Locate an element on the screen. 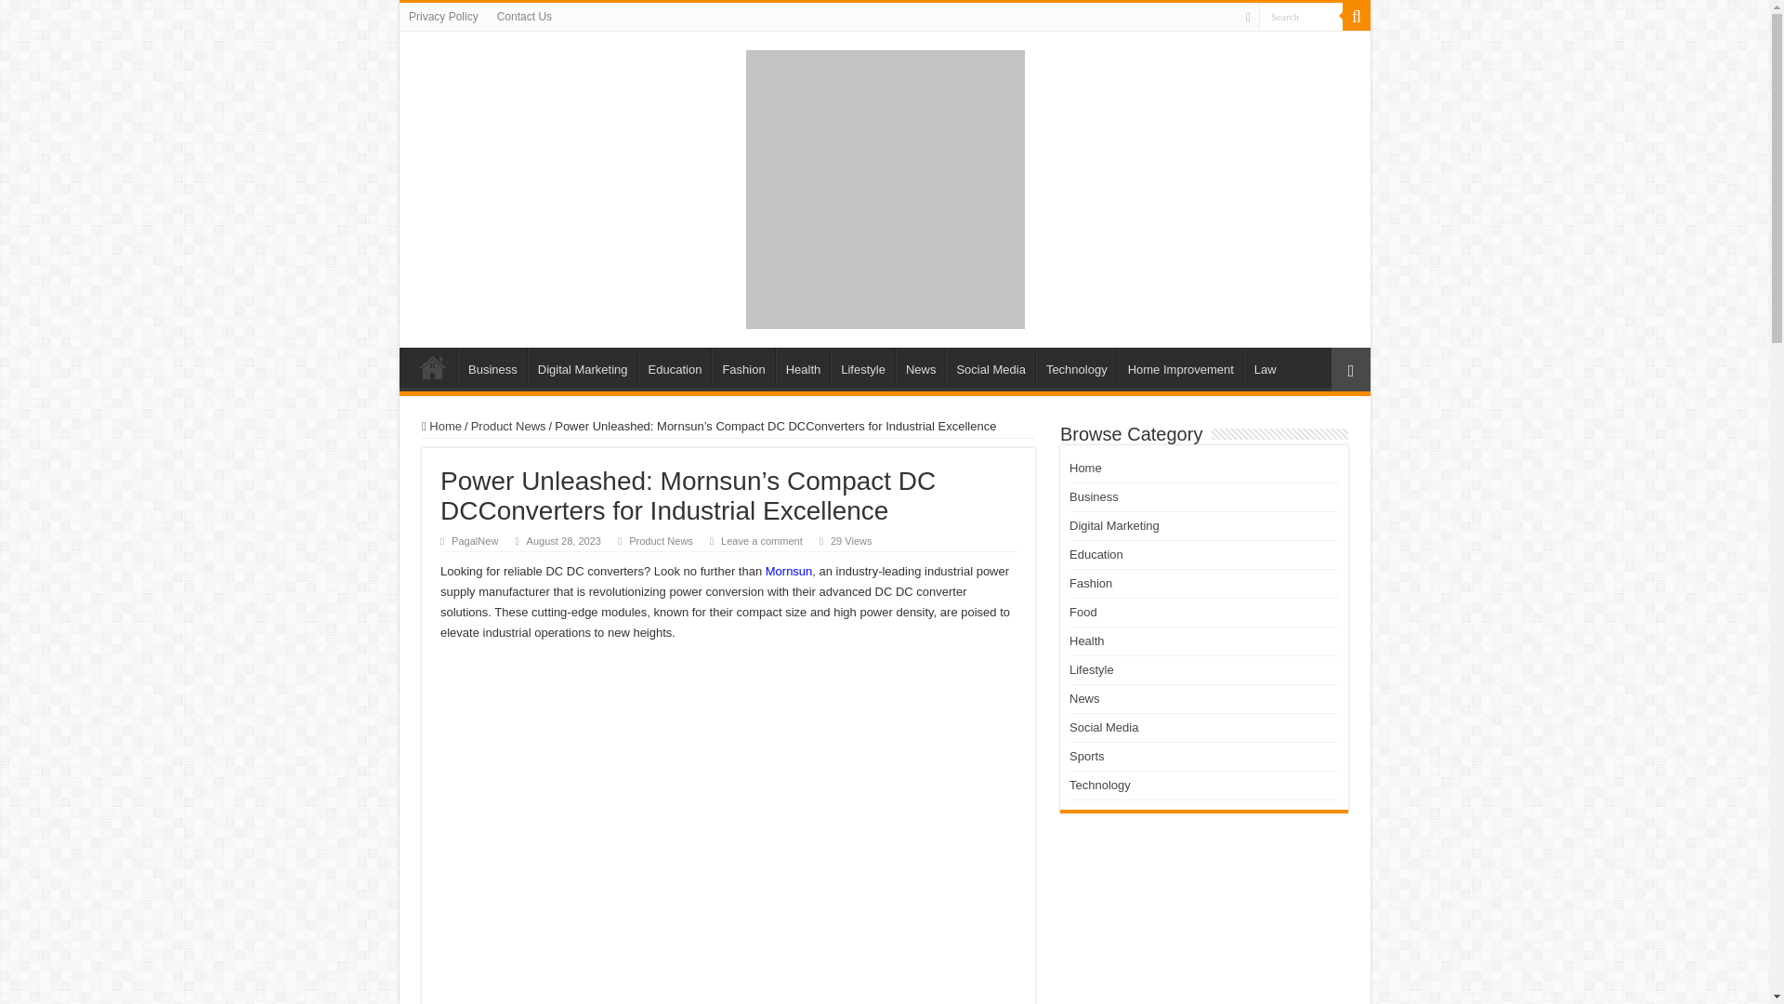 The width and height of the screenshot is (1784, 1004). Privacy Policy is located at coordinates (443, 17).